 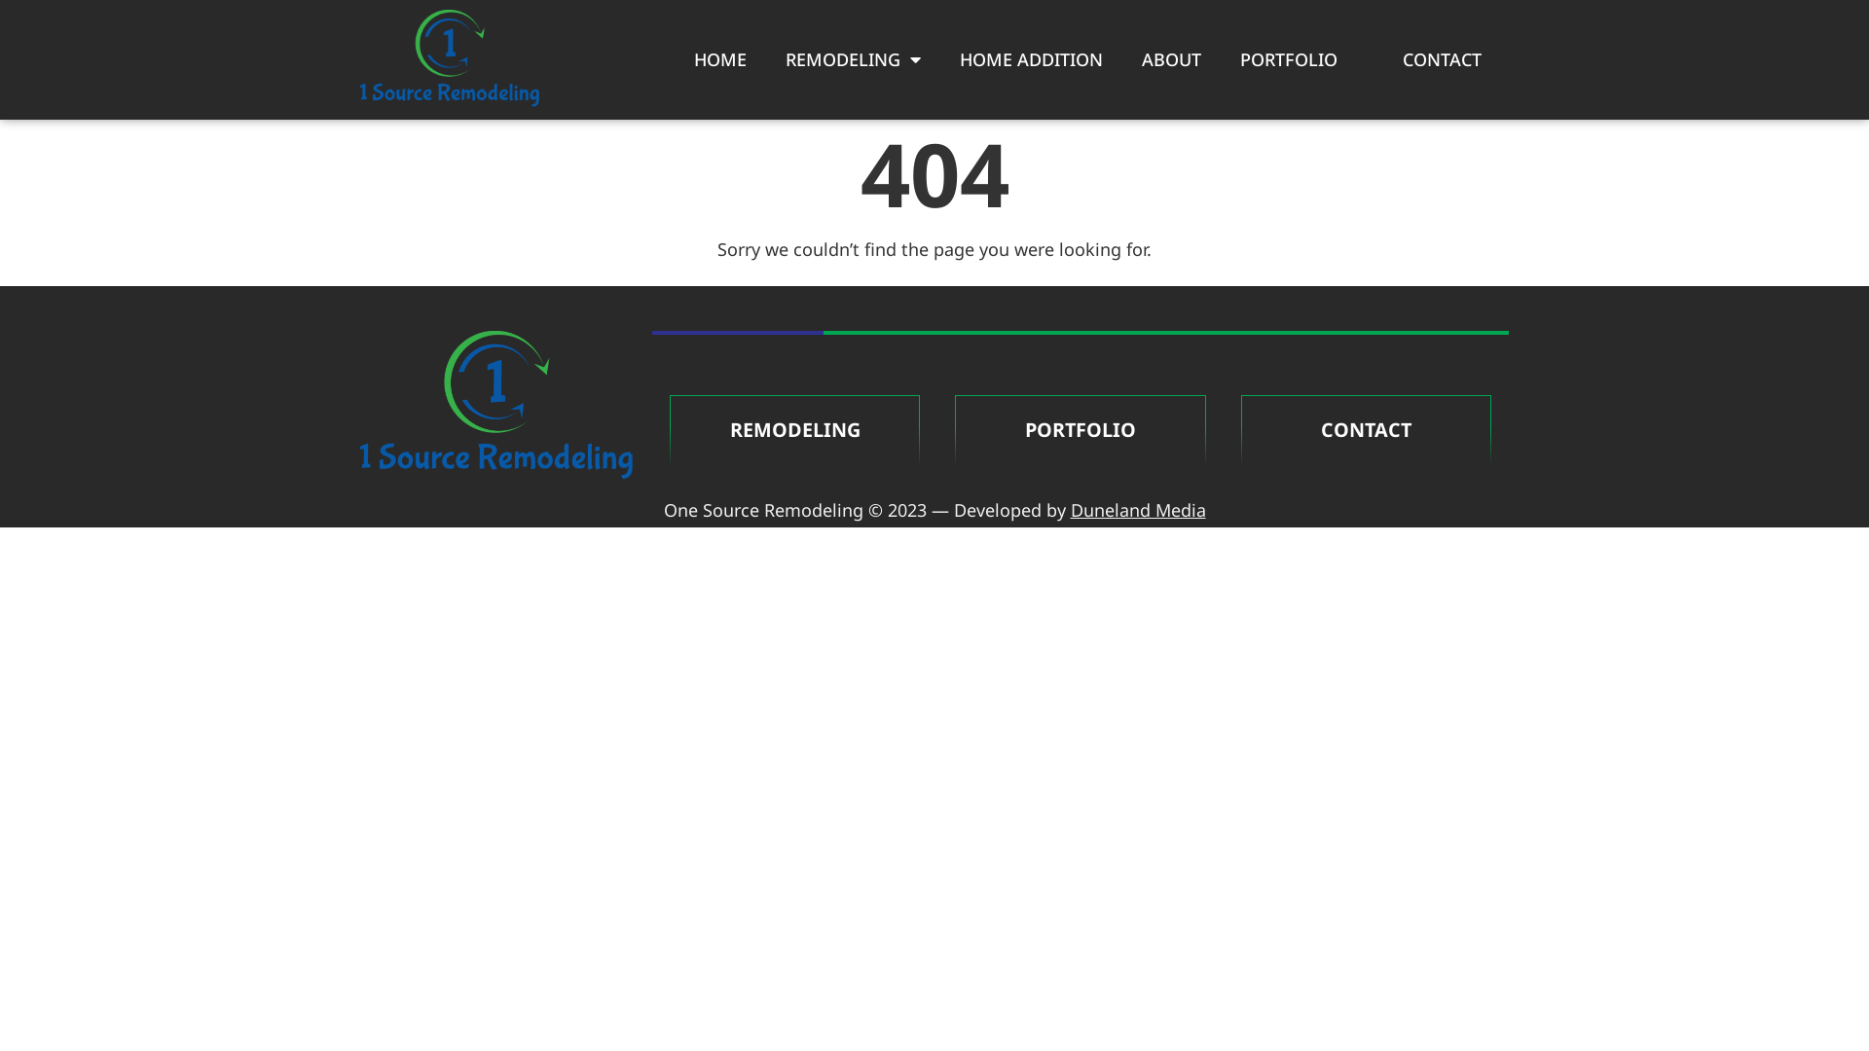 I want to click on HOME ADDITION, so click(x=1032, y=59).